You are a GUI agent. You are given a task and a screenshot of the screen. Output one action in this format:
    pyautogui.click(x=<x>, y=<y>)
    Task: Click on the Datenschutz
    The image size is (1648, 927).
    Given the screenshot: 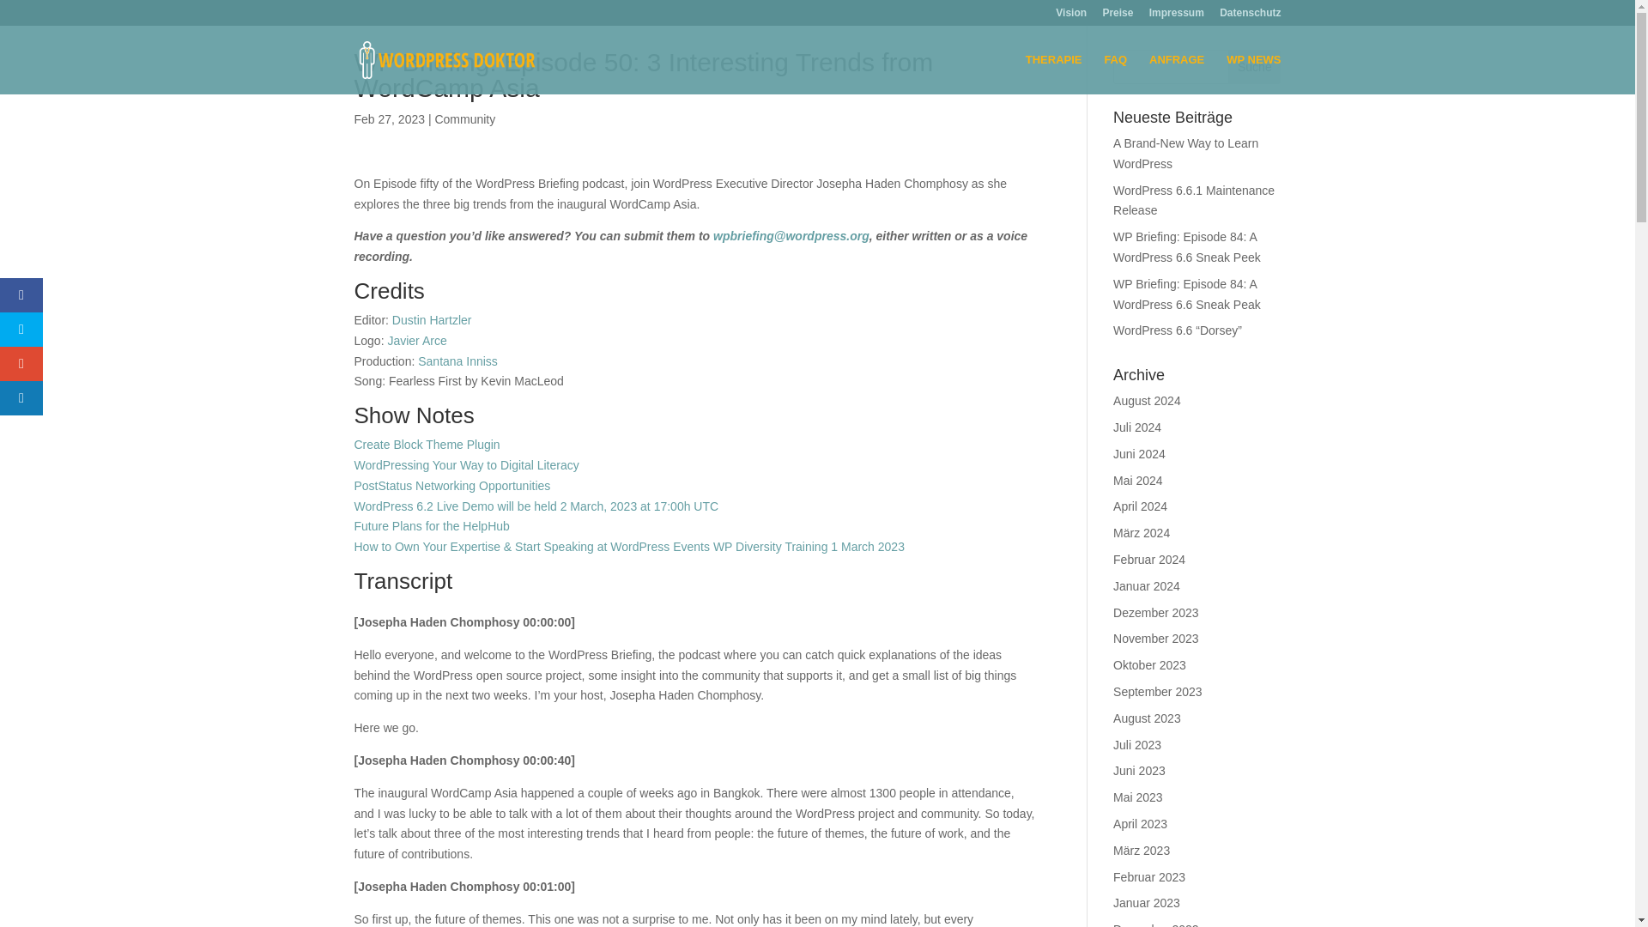 What is the action you would take?
    pyautogui.click(x=1250, y=16)
    